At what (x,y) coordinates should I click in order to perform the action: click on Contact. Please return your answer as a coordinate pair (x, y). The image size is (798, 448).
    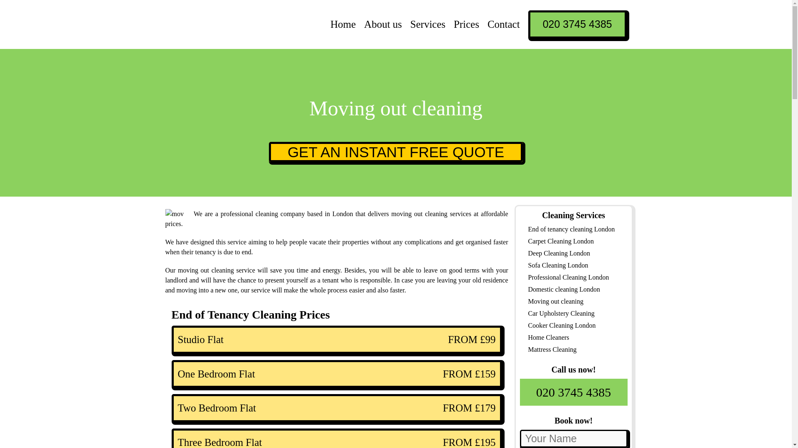
    Looking at the image, I should click on (504, 24).